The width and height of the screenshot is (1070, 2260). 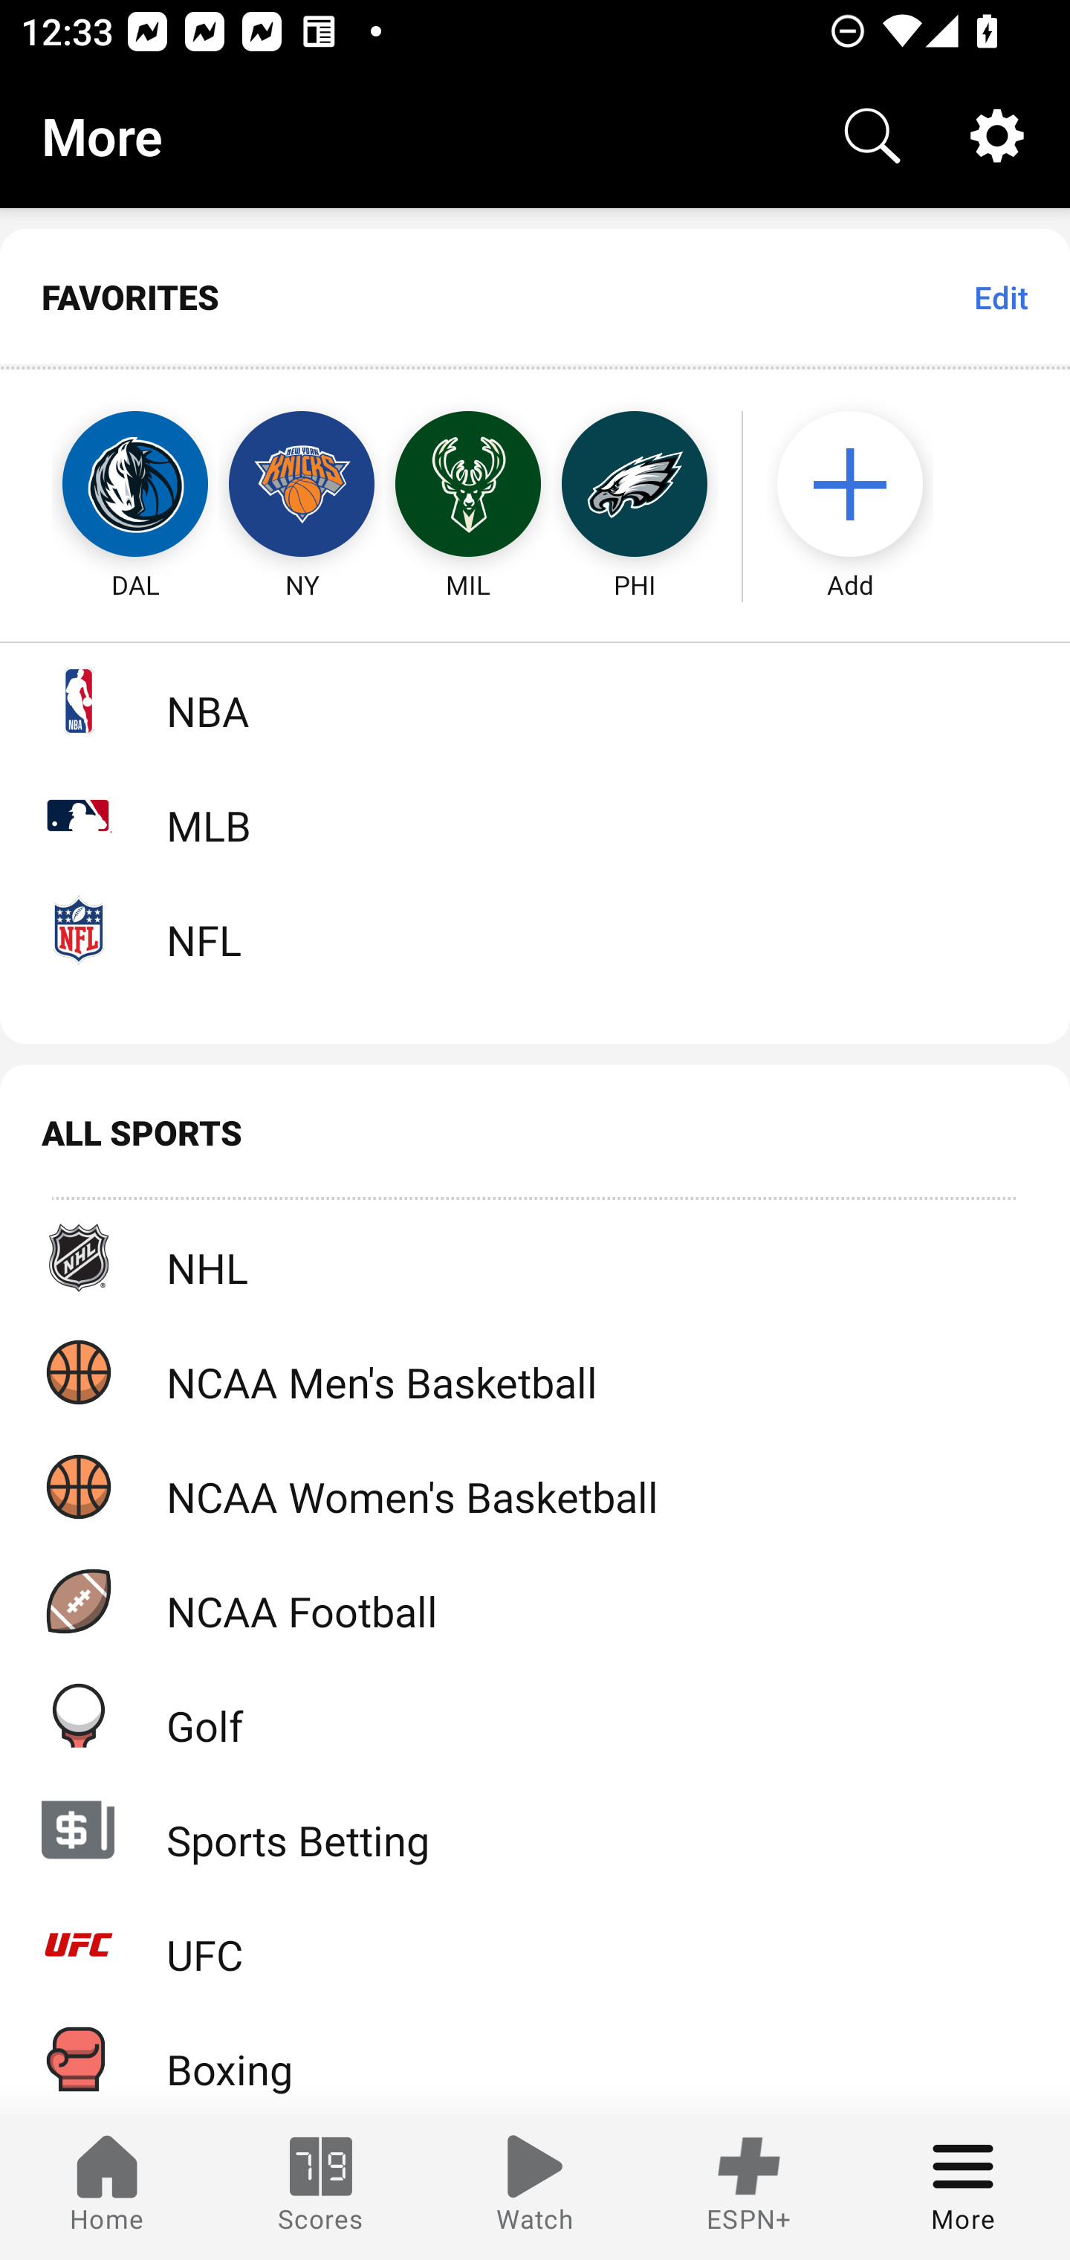 What do you see at coordinates (749, 2187) in the screenshot?
I see `ESPN+` at bounding box center [749, 2187].